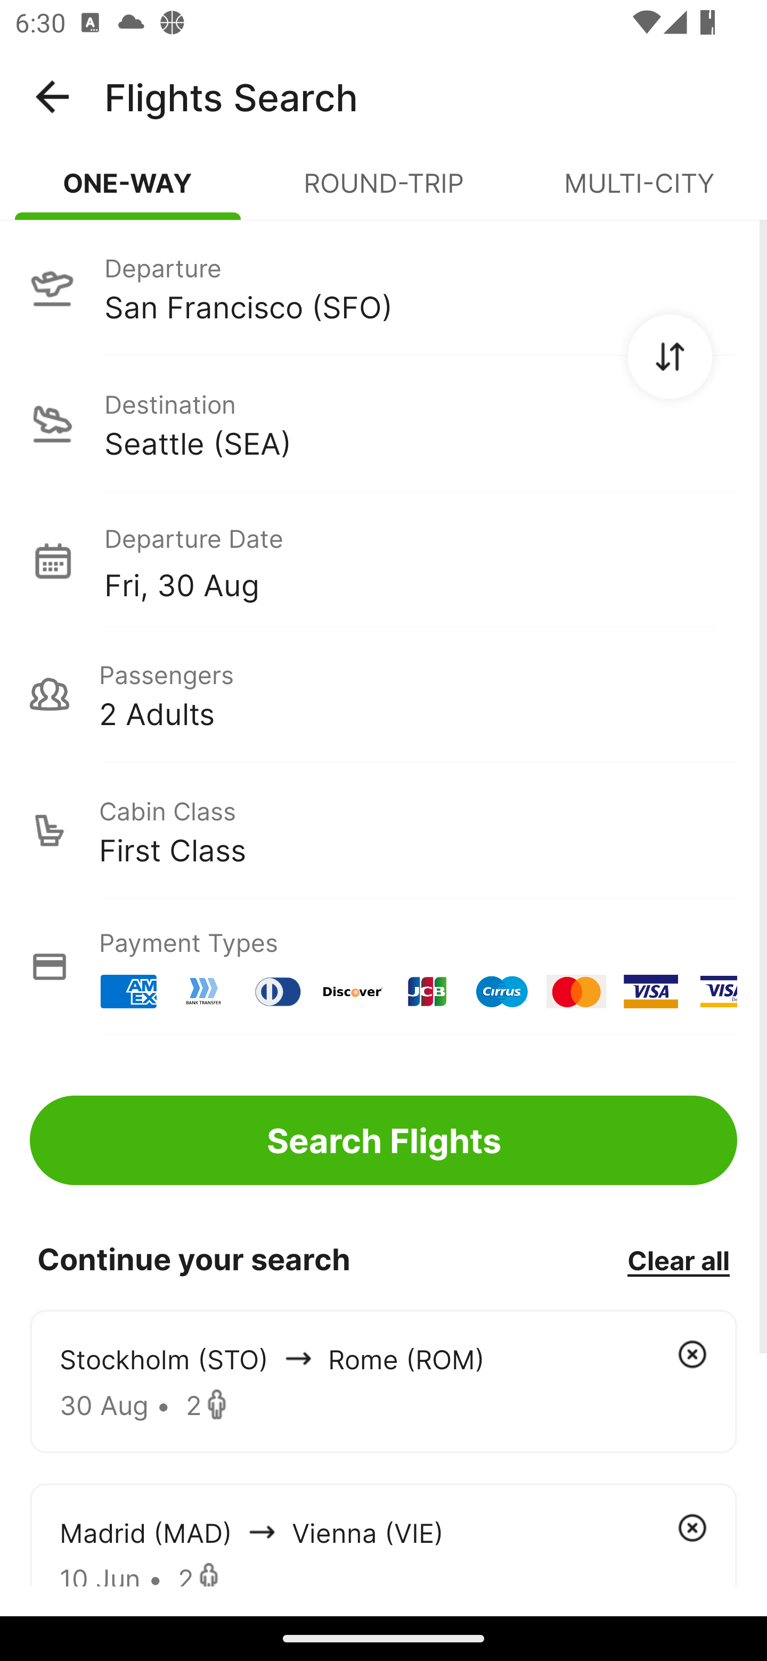 The image size is (767, 1661). I want to click on Cabin Class First Class, so click(383, 830).